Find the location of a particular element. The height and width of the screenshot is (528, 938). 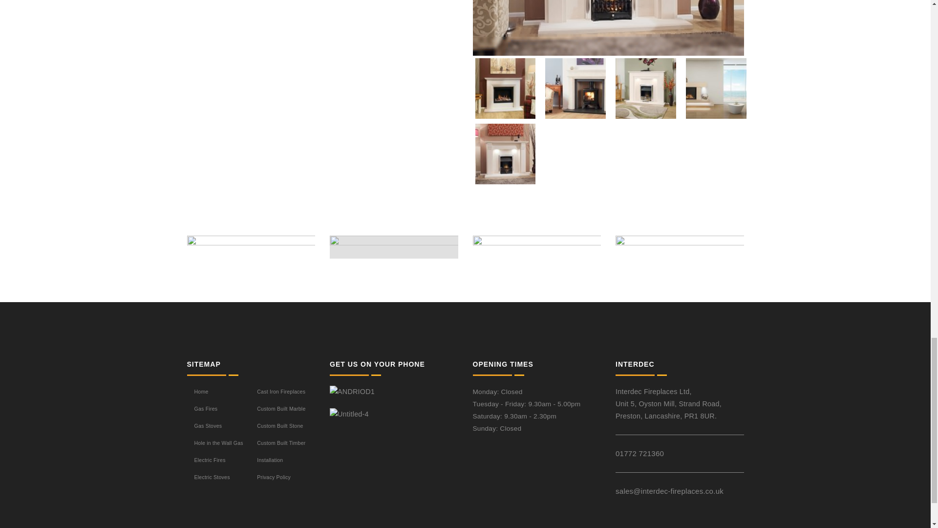

logo is located at coordinates (251, 251).